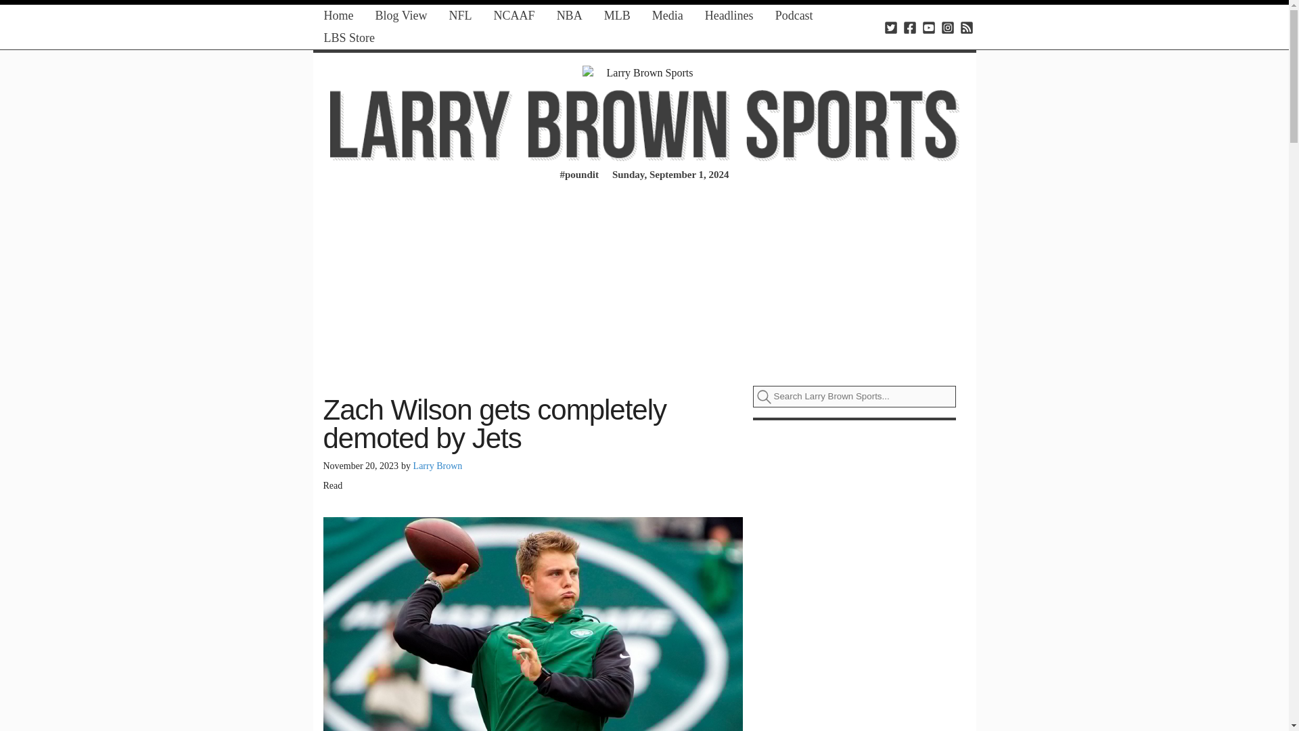 The width and height of the screenshot is (1299, 731). What do you see at coordinates (890, 27) in the screenshot?
I see `View Larry Brown Sports Twitter` at bounding box center [890, 27].